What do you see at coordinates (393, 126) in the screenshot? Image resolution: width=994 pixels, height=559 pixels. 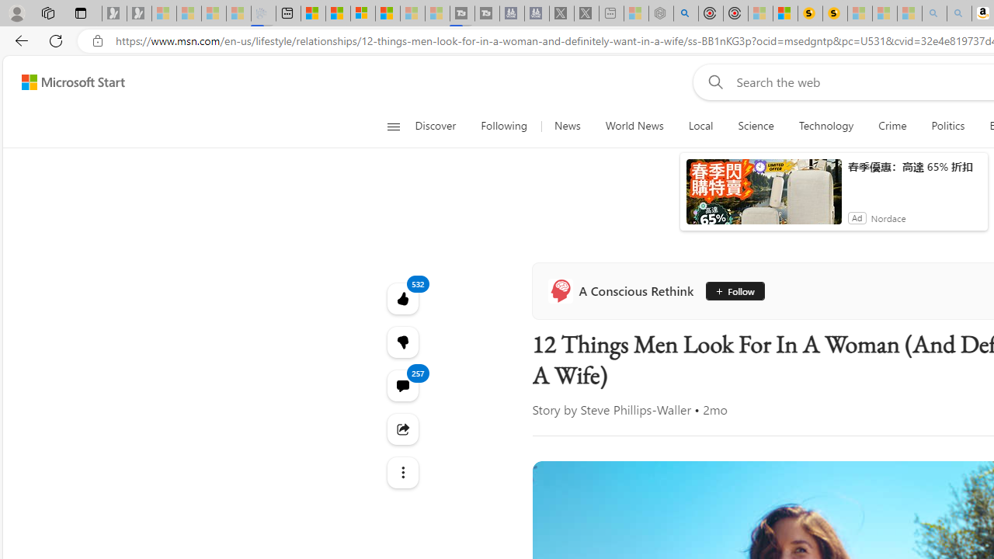 I see `Open navigation menu` at bounding box center [393, 126].